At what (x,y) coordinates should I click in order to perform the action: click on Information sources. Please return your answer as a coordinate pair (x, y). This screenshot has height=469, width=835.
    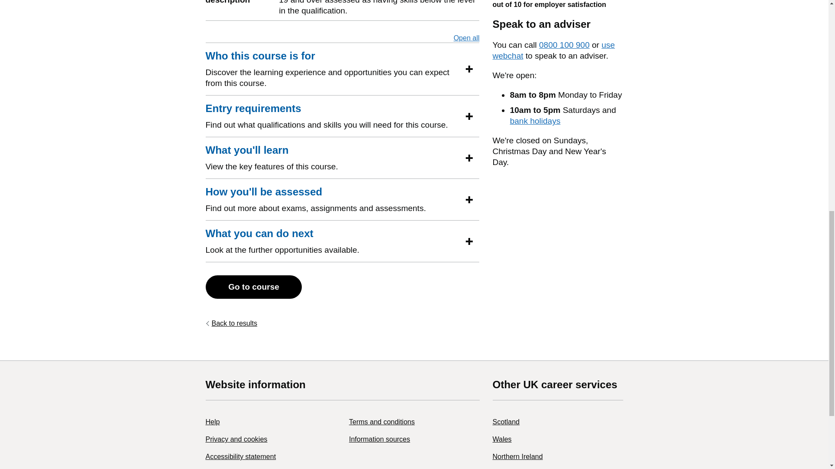
    Looking at the image, I should click on (379, 439).